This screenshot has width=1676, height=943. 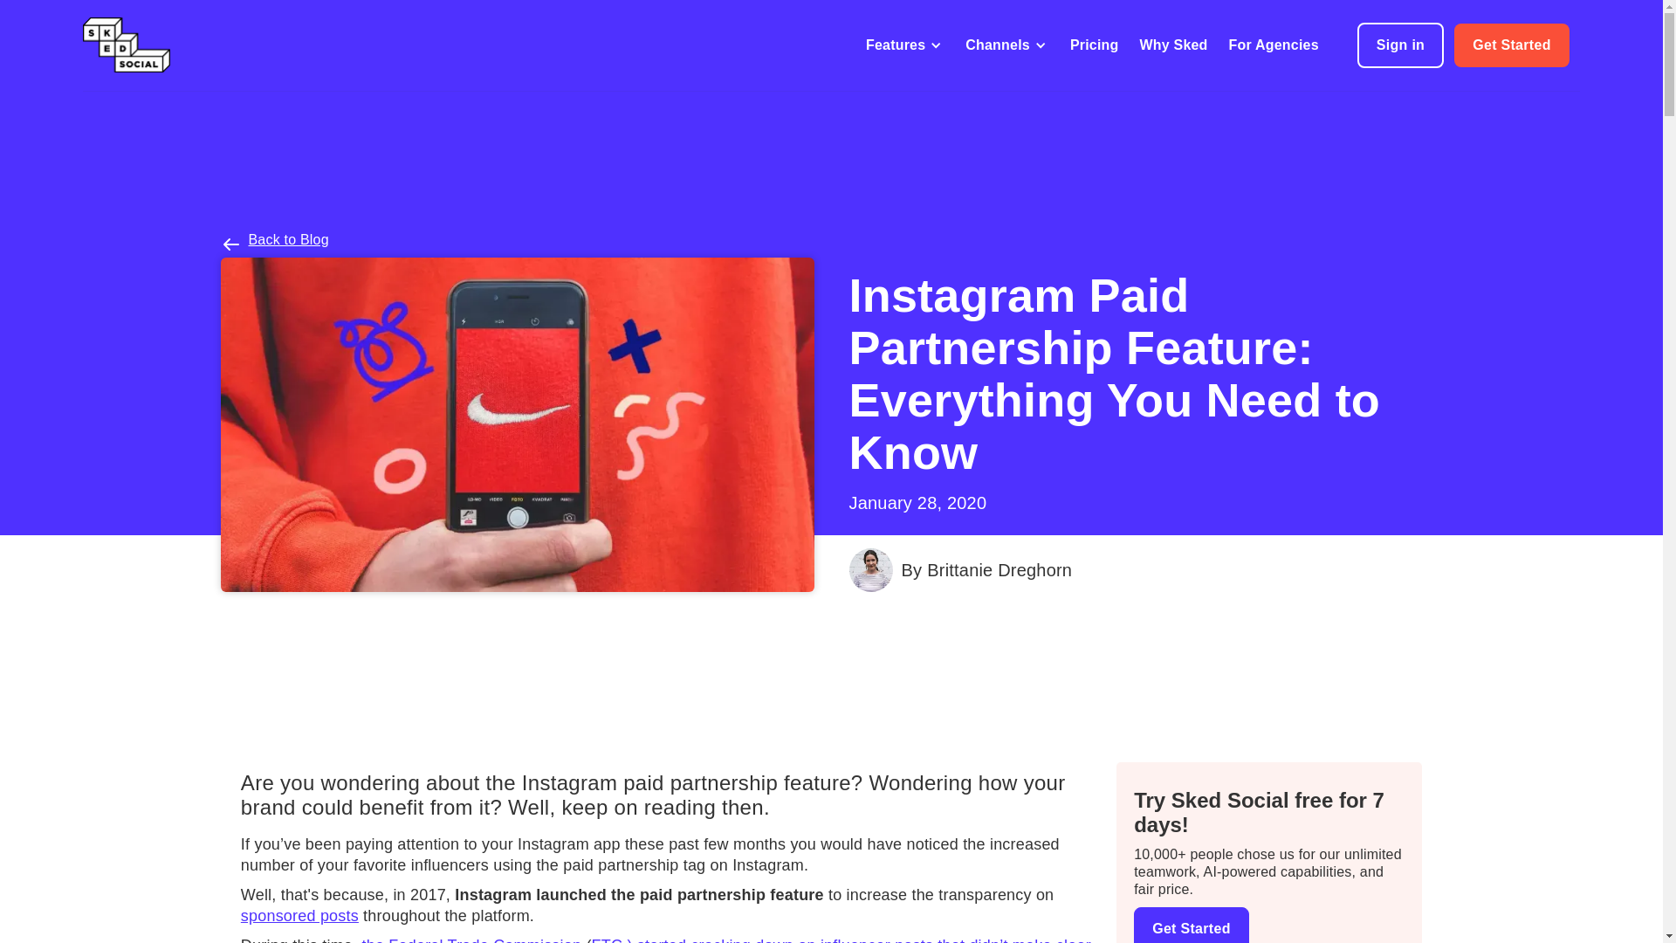 What do you see at coordinates (1173, 45) in the screenshot?
I see `Why Sked` at bounding box center [1173, 45].